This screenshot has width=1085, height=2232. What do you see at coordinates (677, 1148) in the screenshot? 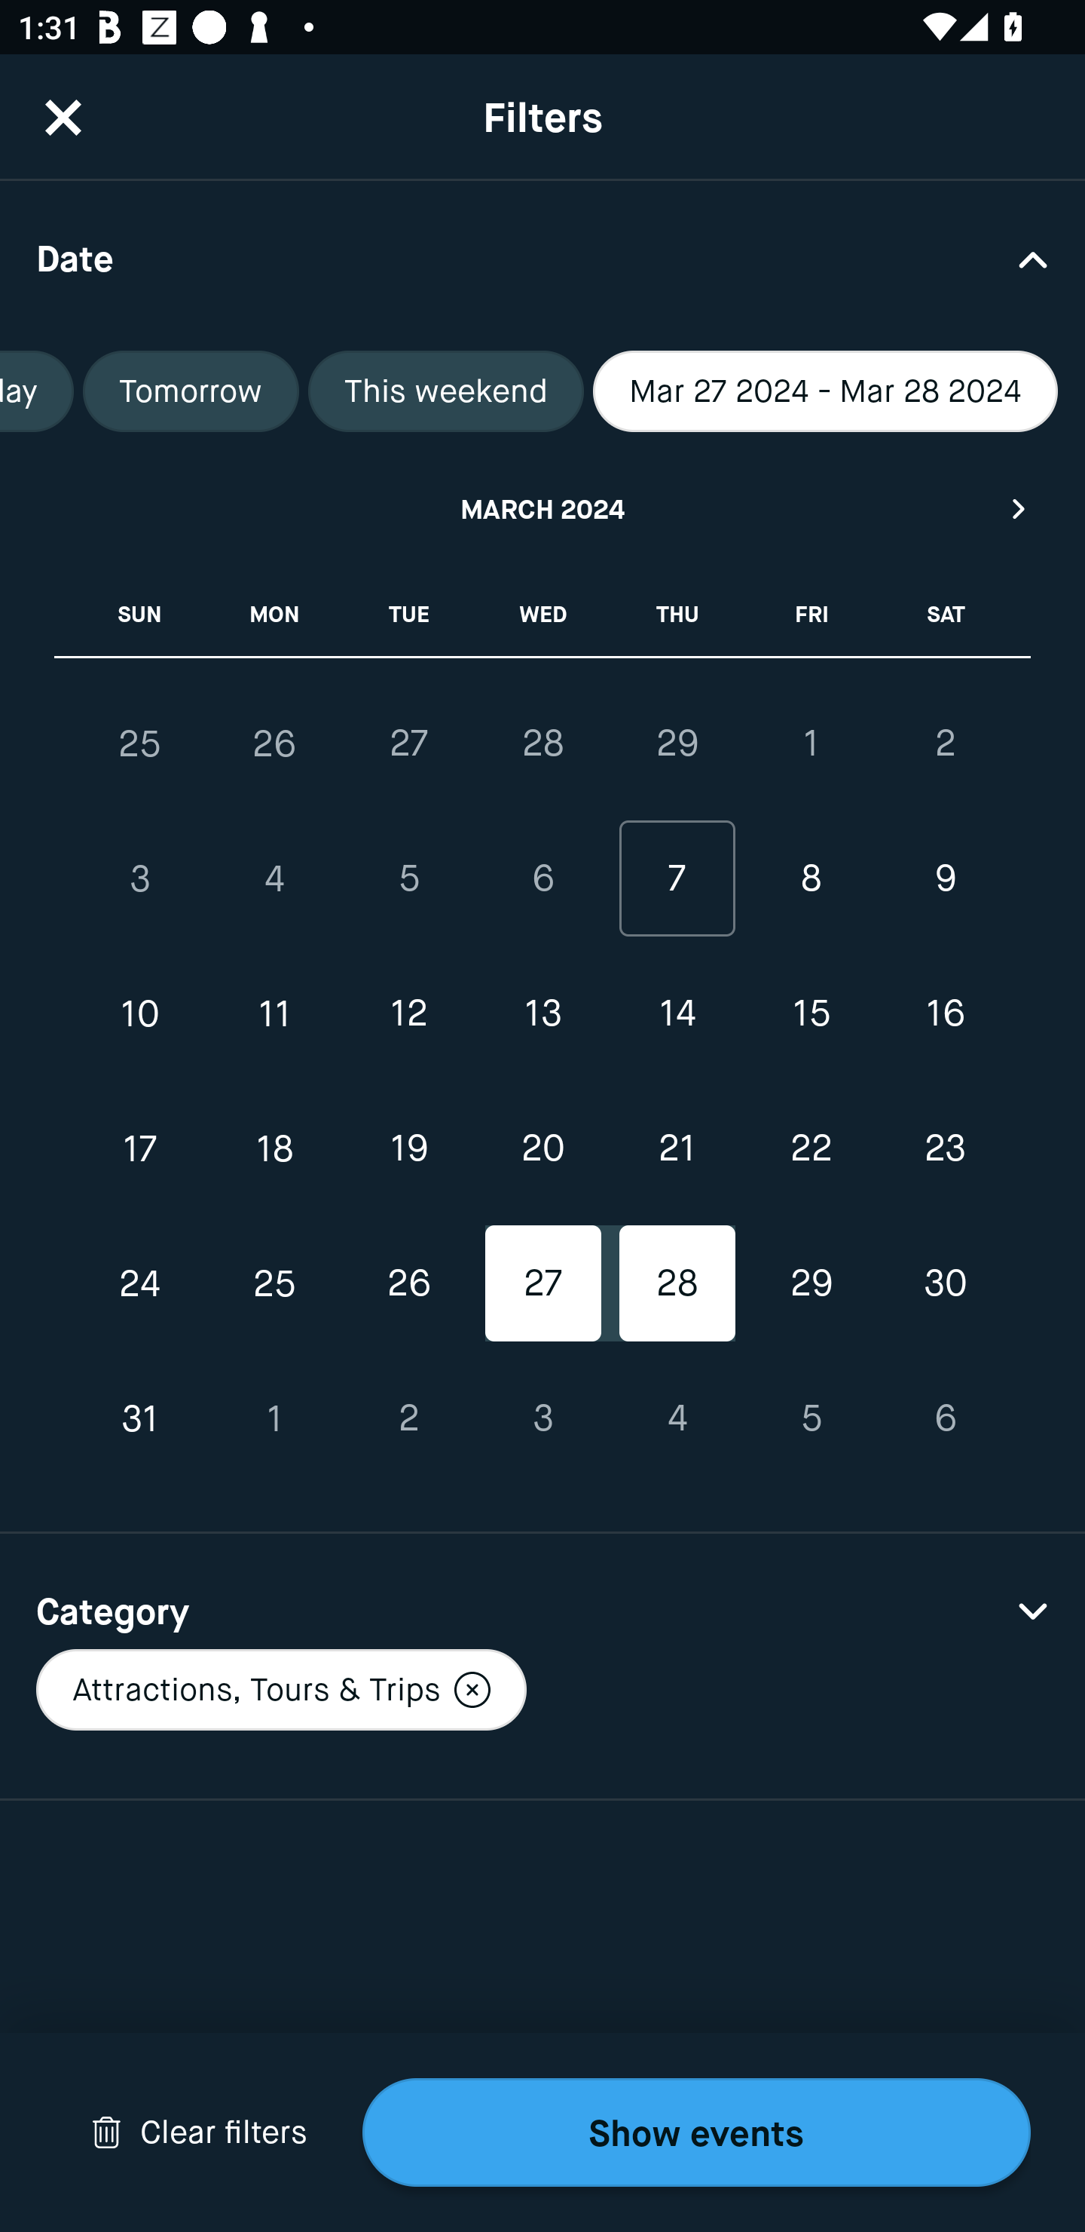
I see `21` at bounding box center [677, 1148].